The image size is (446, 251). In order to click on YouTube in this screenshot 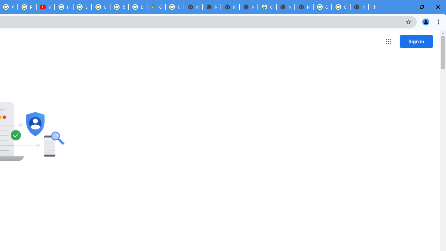, I will do `click(45, 7)`.